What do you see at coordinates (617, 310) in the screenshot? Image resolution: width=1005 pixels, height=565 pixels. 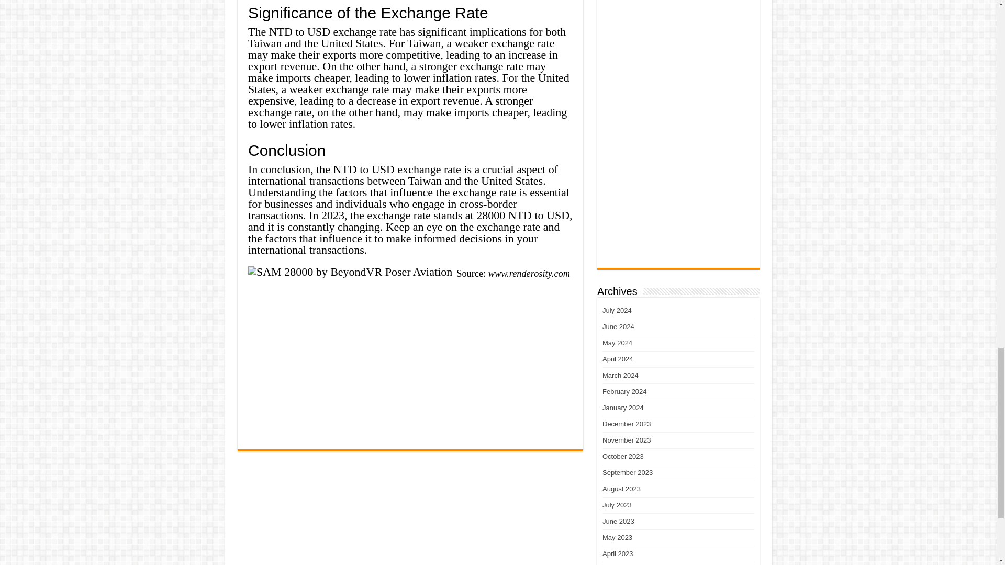 I see `July 2024` at bounding box center [617, 310].